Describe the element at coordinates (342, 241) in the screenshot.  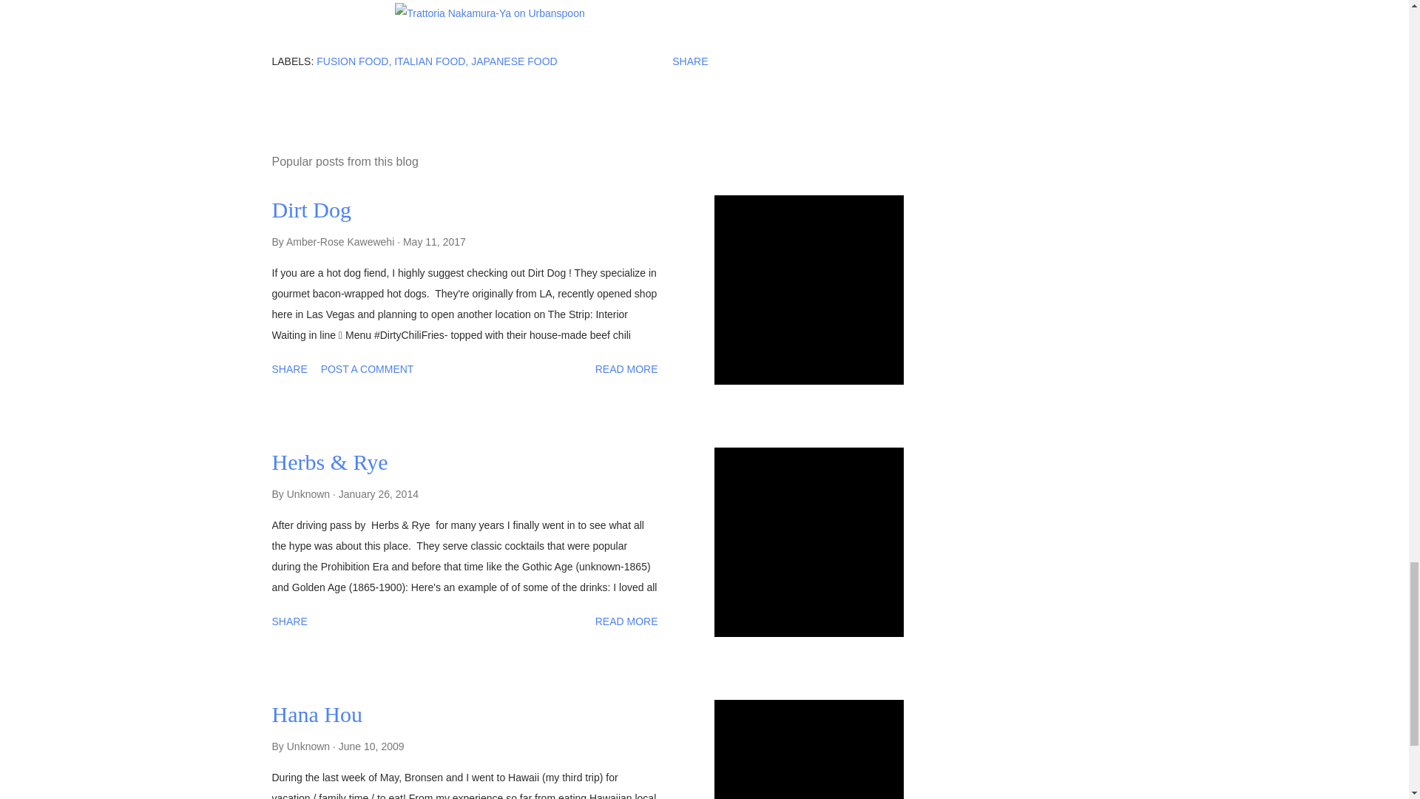
I see `author profile` at that location.